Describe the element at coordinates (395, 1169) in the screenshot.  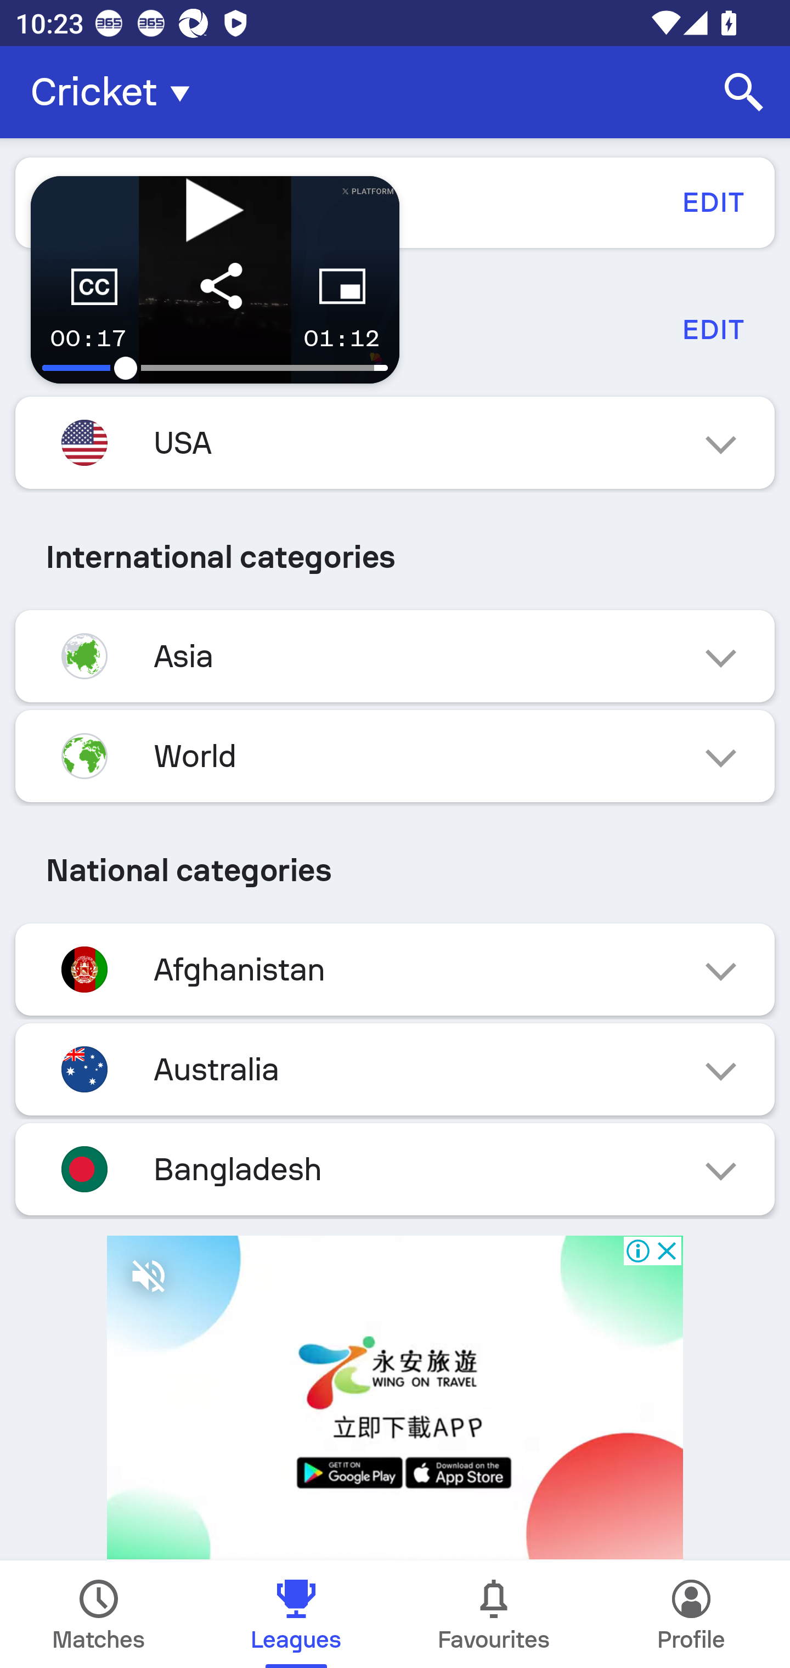
I see `Bangladesh` at that location.